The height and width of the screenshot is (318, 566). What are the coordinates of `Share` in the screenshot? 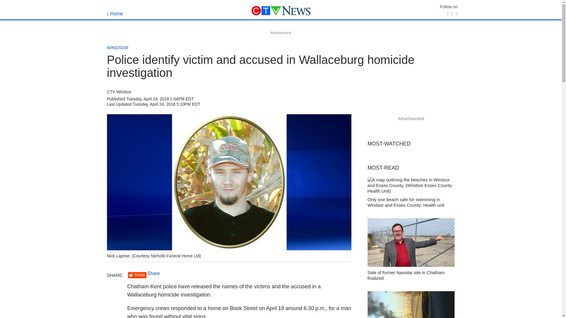 It's located at (154, 273).